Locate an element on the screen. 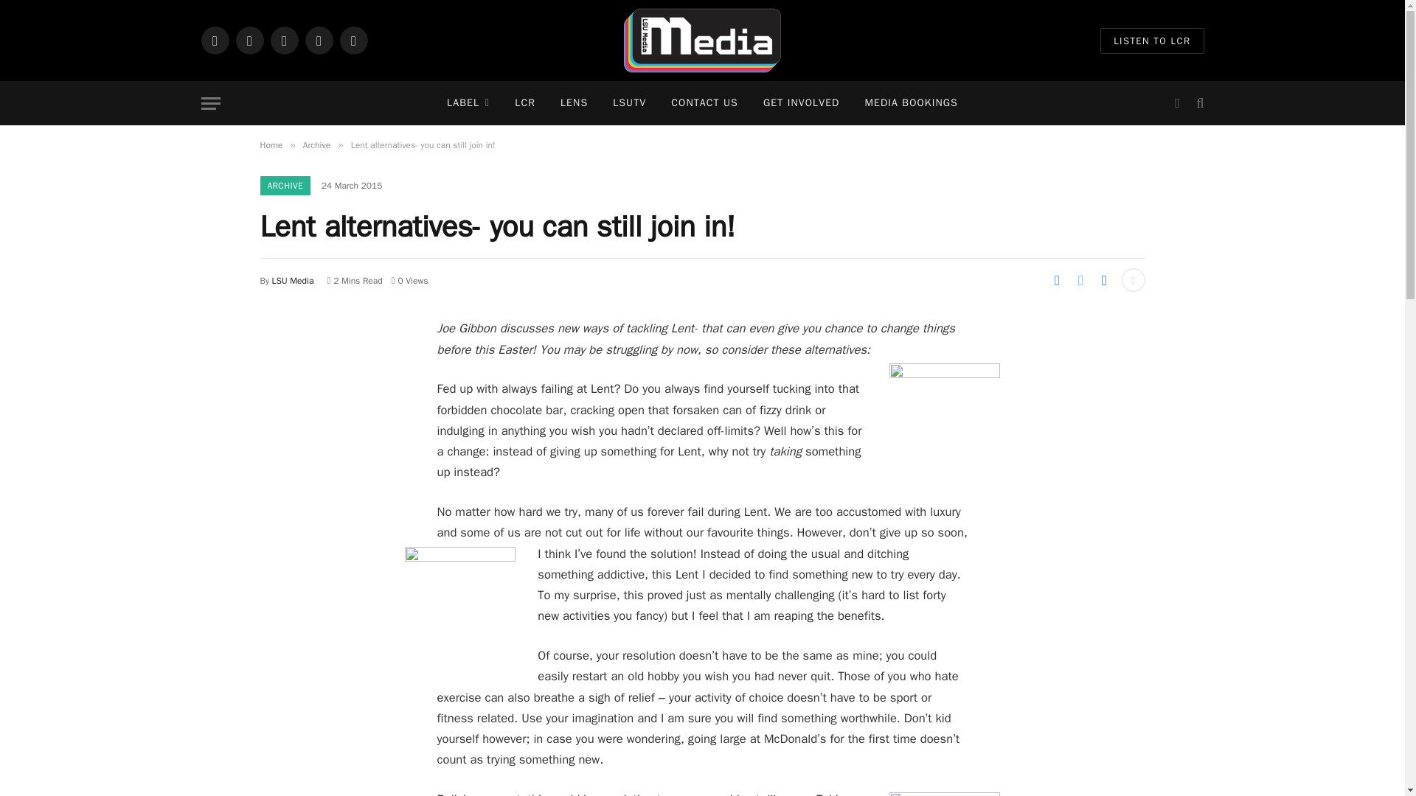  Instagram is located at coordinates (249, 40).